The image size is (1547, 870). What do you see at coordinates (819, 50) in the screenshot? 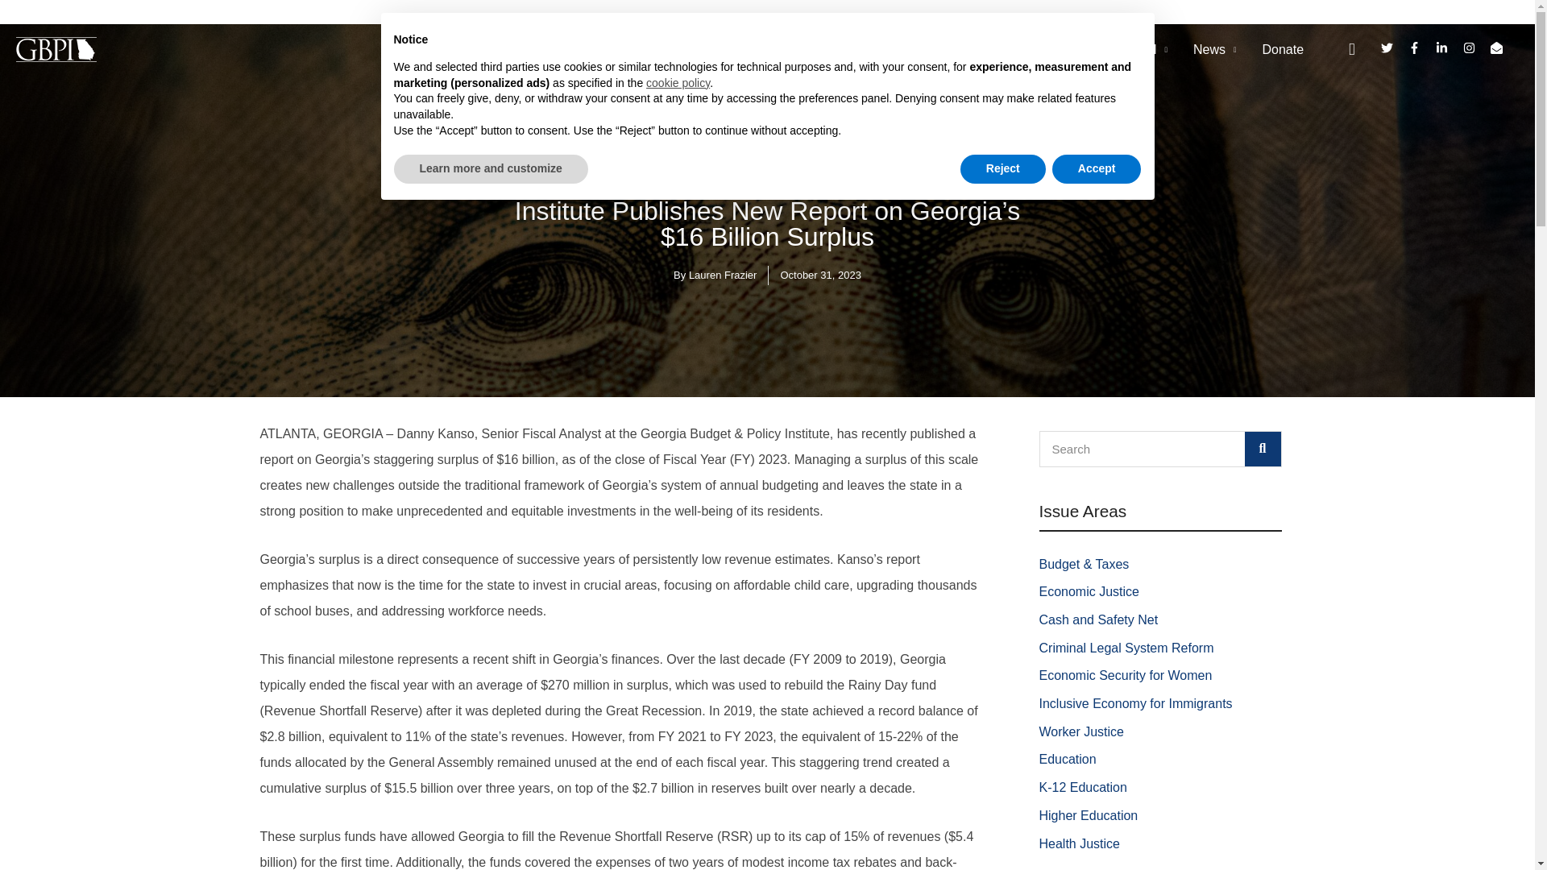
I see `About` at bounding box center [819, 50].